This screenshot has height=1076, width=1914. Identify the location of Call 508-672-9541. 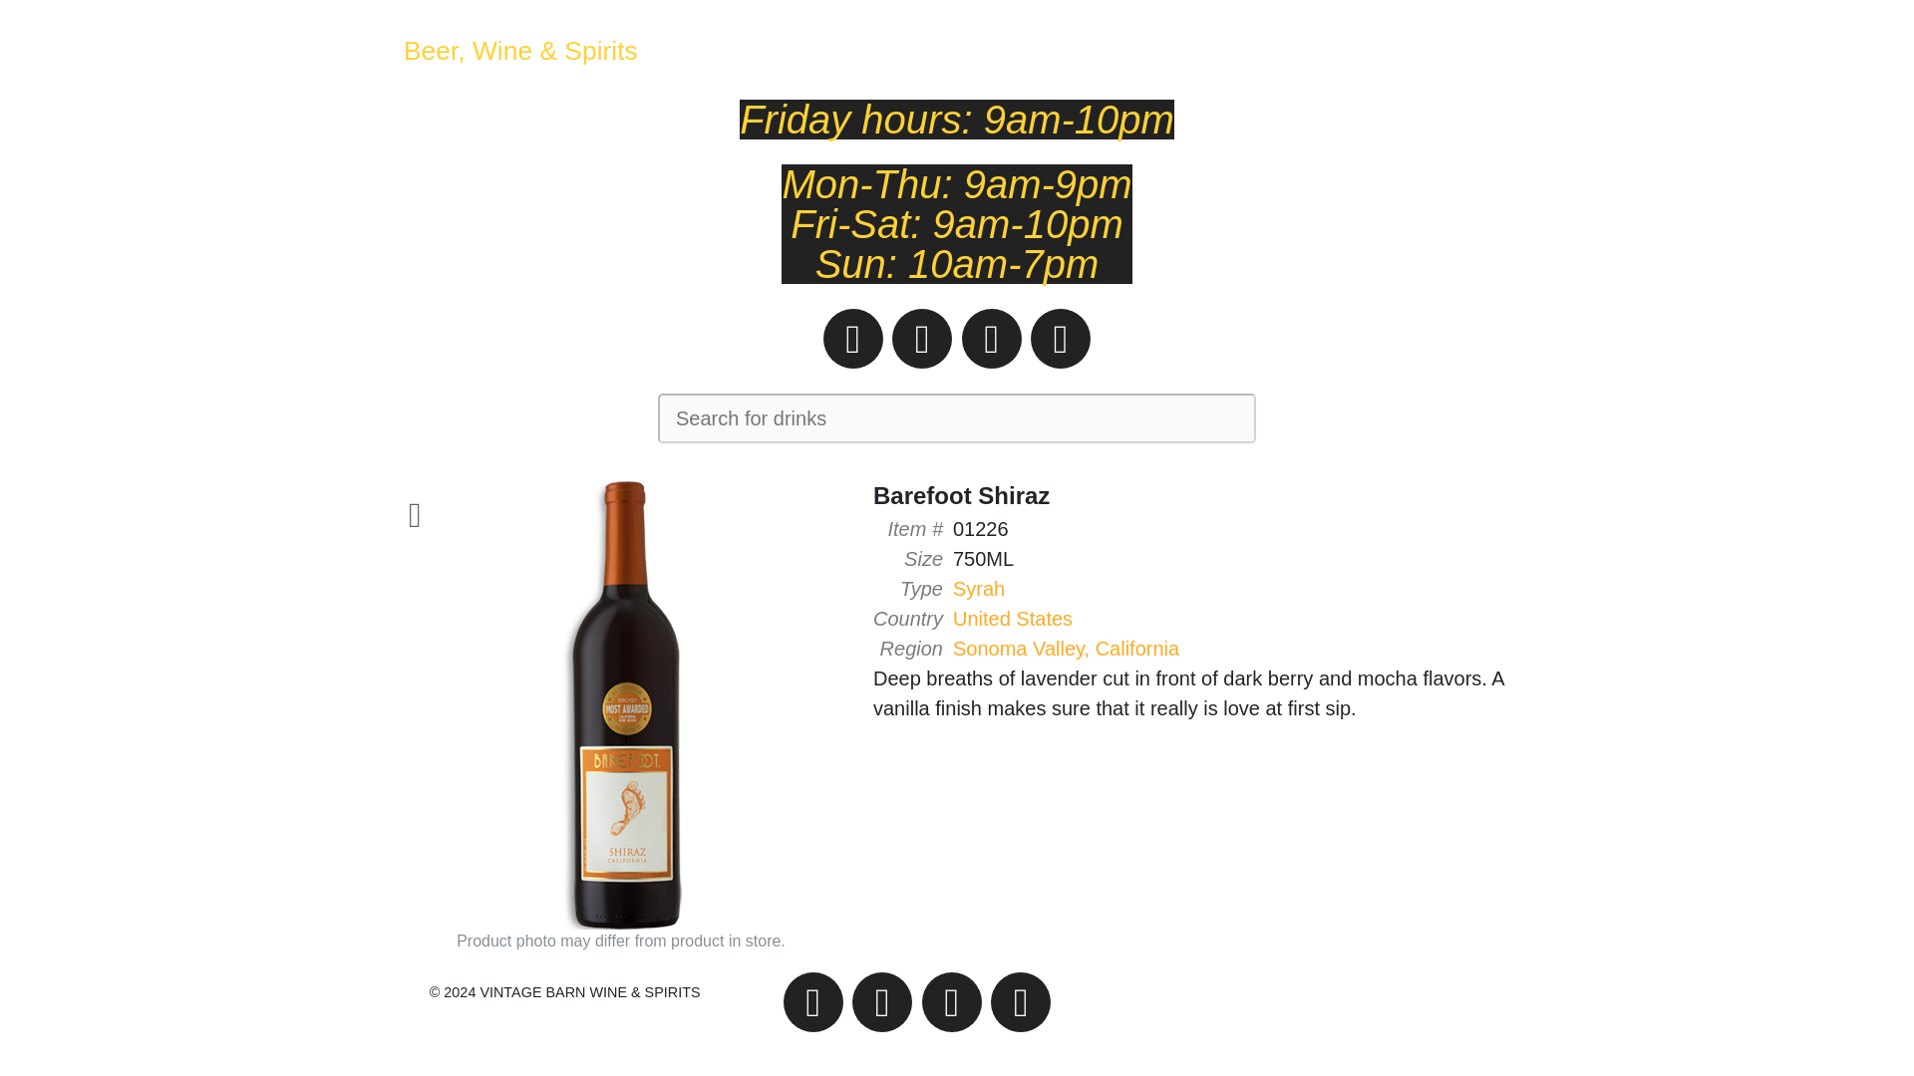
(813, 1002).